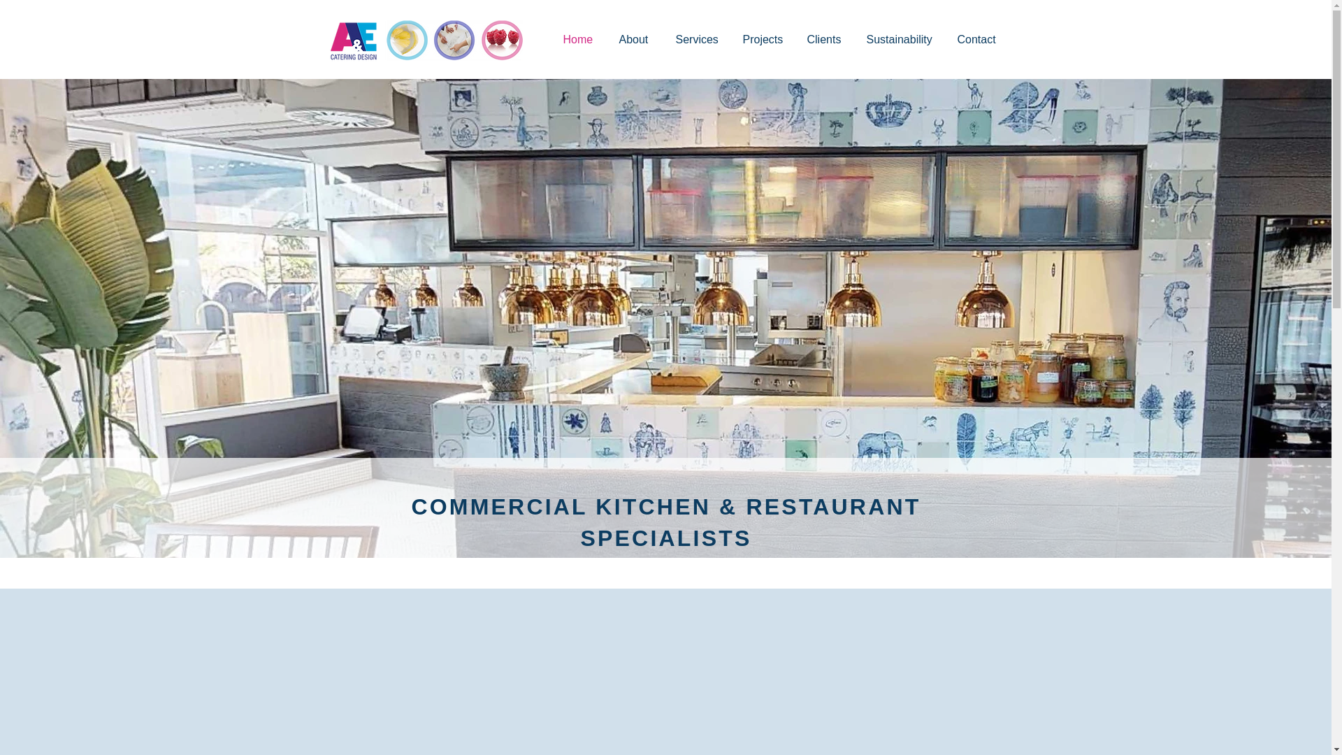 The width and height of the screenshot is (1342, 755). I want to click on Projects, so click(760, 39).